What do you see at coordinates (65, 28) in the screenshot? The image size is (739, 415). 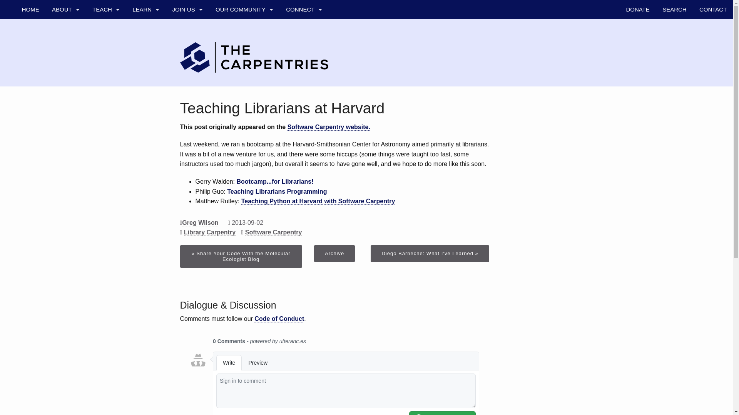 I see `ABOUT US` at bounding box center [65, 28].